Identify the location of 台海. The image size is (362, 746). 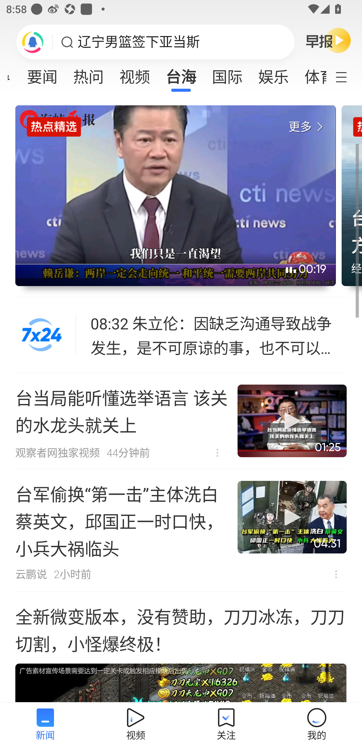
(181, 74).